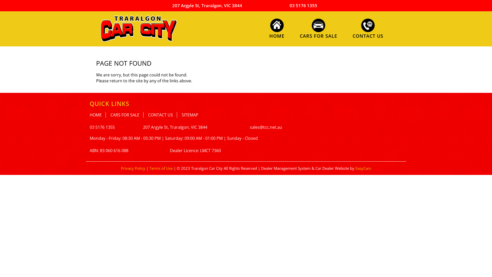  Describe the element at coordinates (207, 6) in the screenshot. I see `207 Argyle St, Traralgon, VIC 3844` at that location.